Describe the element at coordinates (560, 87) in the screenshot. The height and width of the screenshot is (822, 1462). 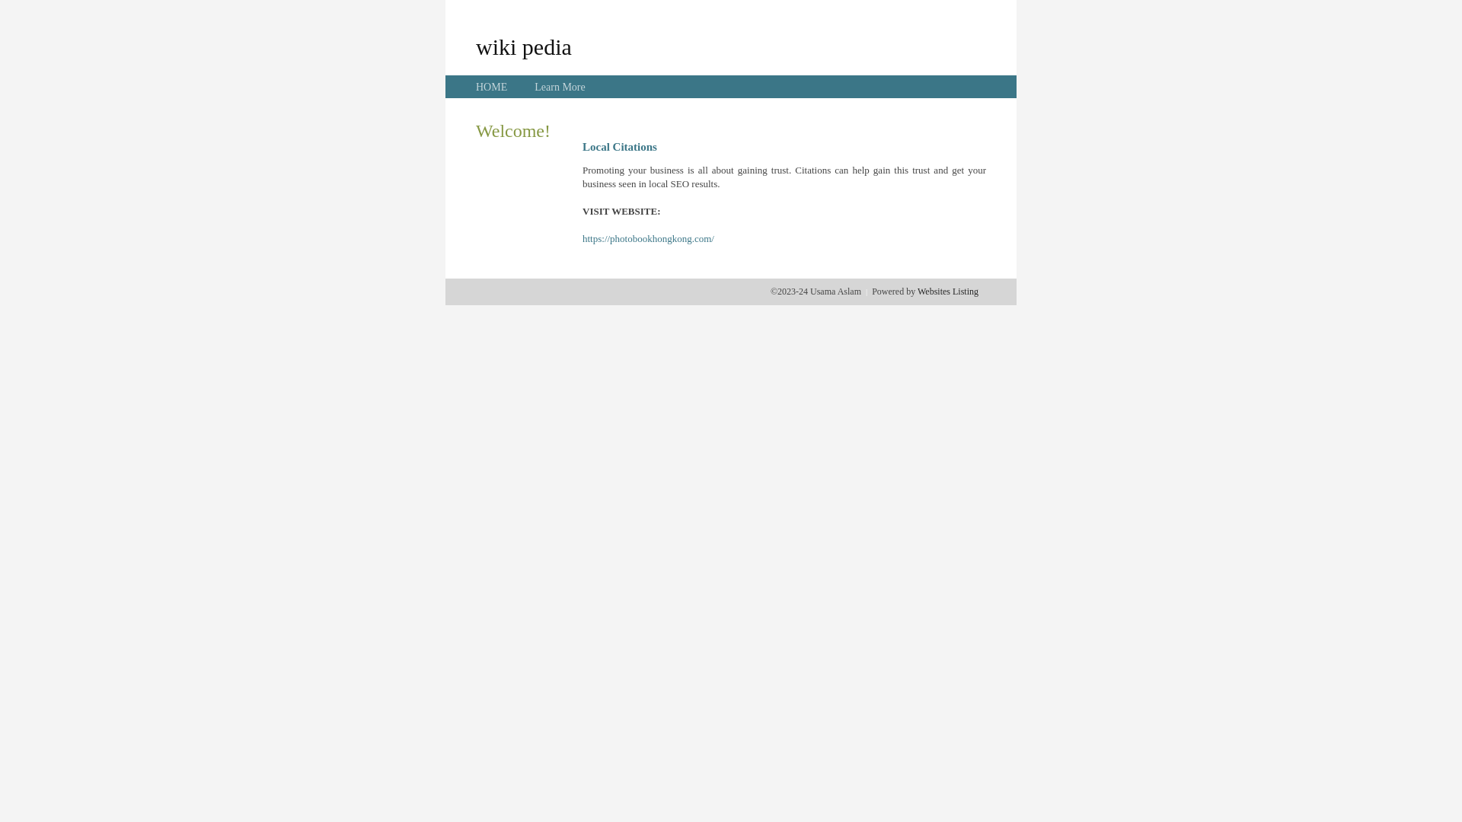
I see `Learn More` at that location.